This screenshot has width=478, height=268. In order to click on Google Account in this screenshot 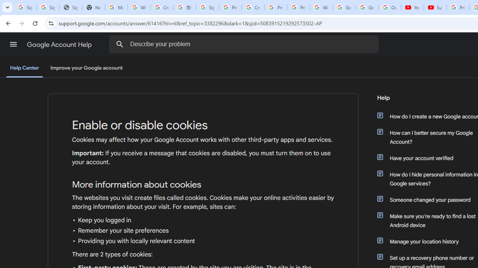, I will do `click(367, 7)`.